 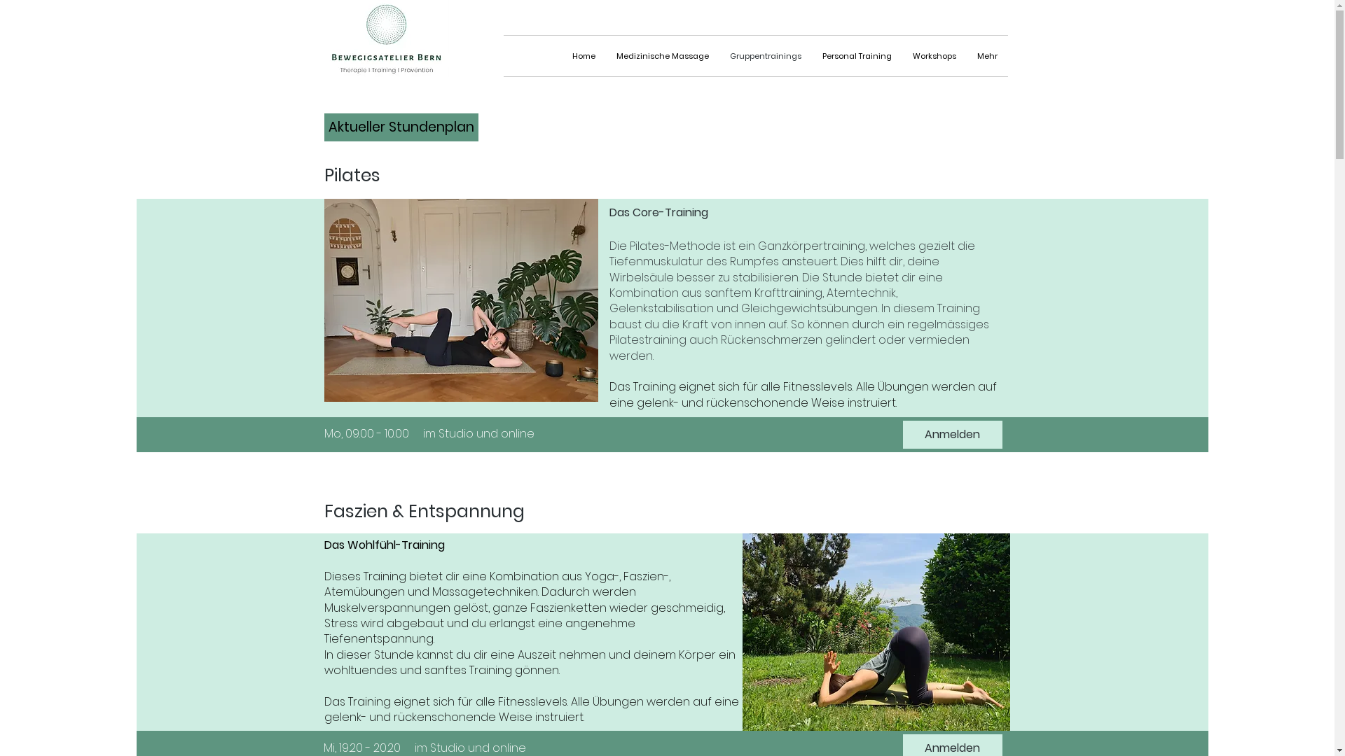 What do you see at coordinates (662, 56) in the screenshot?
I see `Medizinische Massage` at bounding box center [662, 56].